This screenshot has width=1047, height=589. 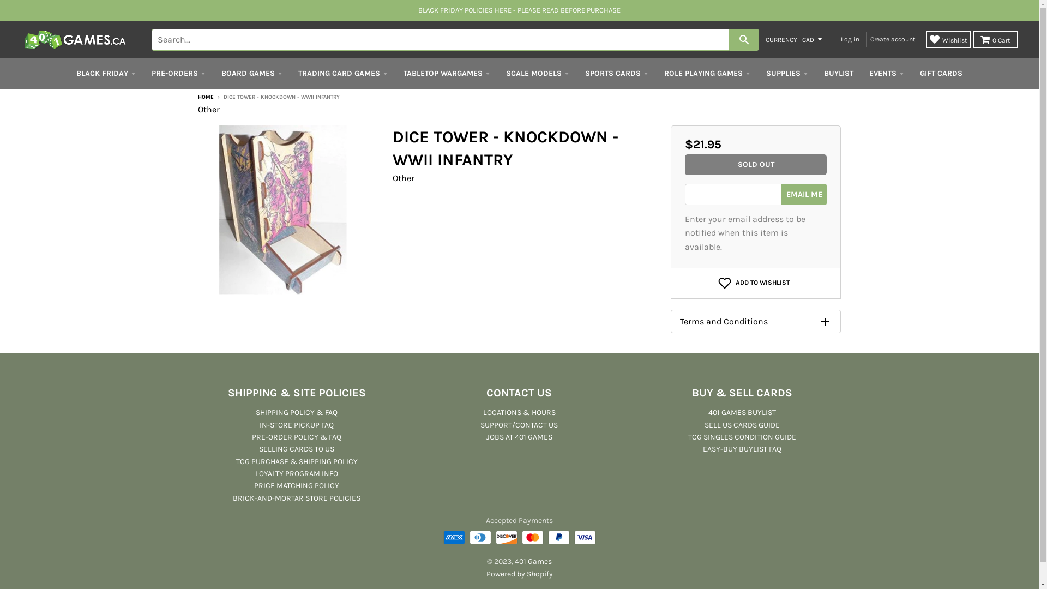 I want to click on TABLETOP WARGAMES, so click(x=447, y=74).